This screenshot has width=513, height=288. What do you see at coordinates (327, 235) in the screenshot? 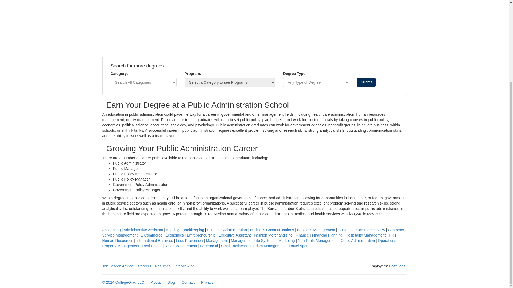
I see `Financial Planning` at bounding box center [327, 235].